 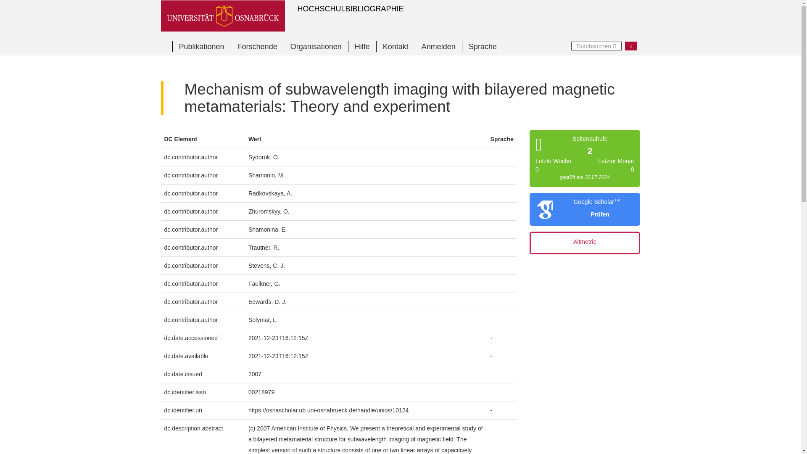 What do you see at coordinates (361, 46) in the screenshot?
I see `Hilfe` at bounding box center [361, 46].